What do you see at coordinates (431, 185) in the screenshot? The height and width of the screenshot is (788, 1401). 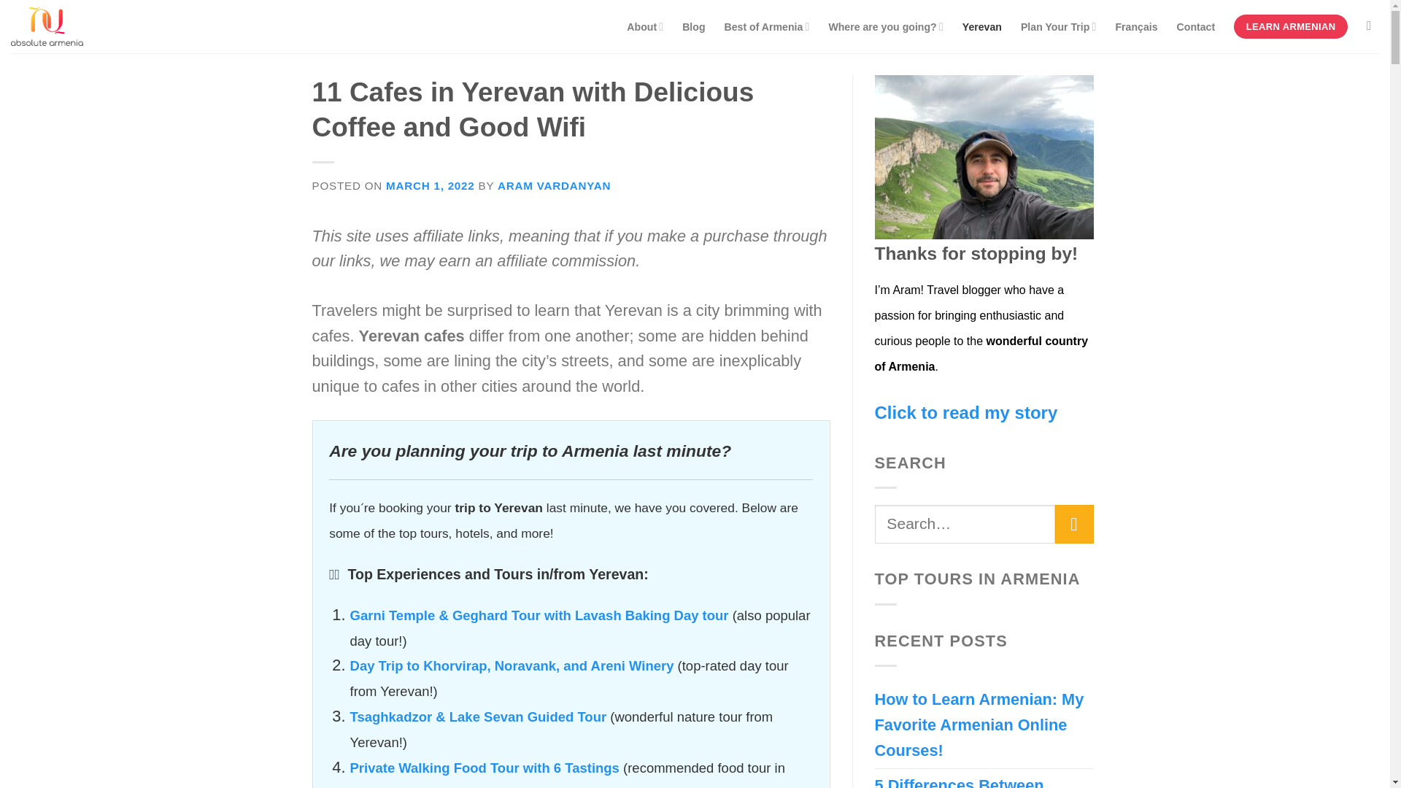 I see `MARCH 1, 2022` at bounding box center [431, 185].